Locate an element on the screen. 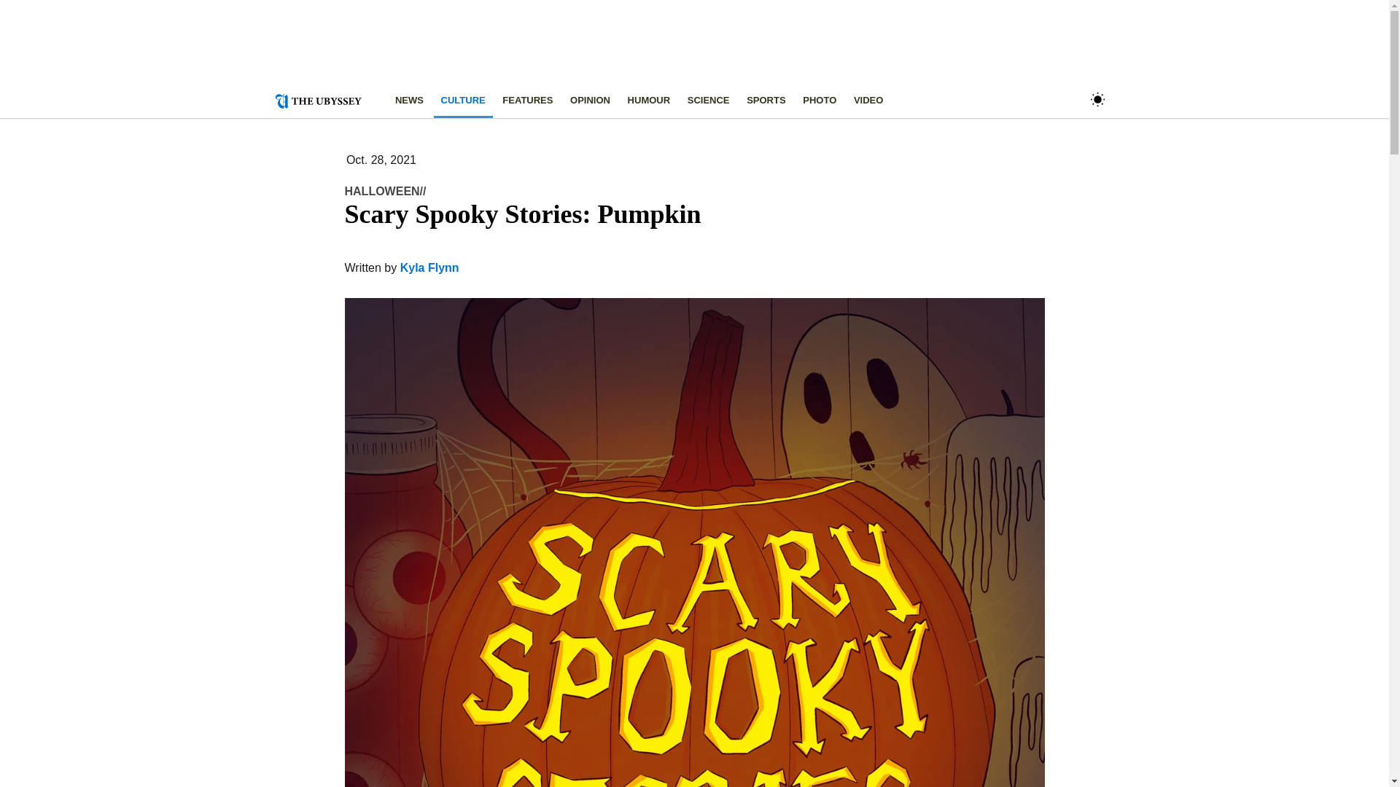 Image resolution: width=1400 pixels, height=787 pixels. OPINION is located at coordinates (590, 101).